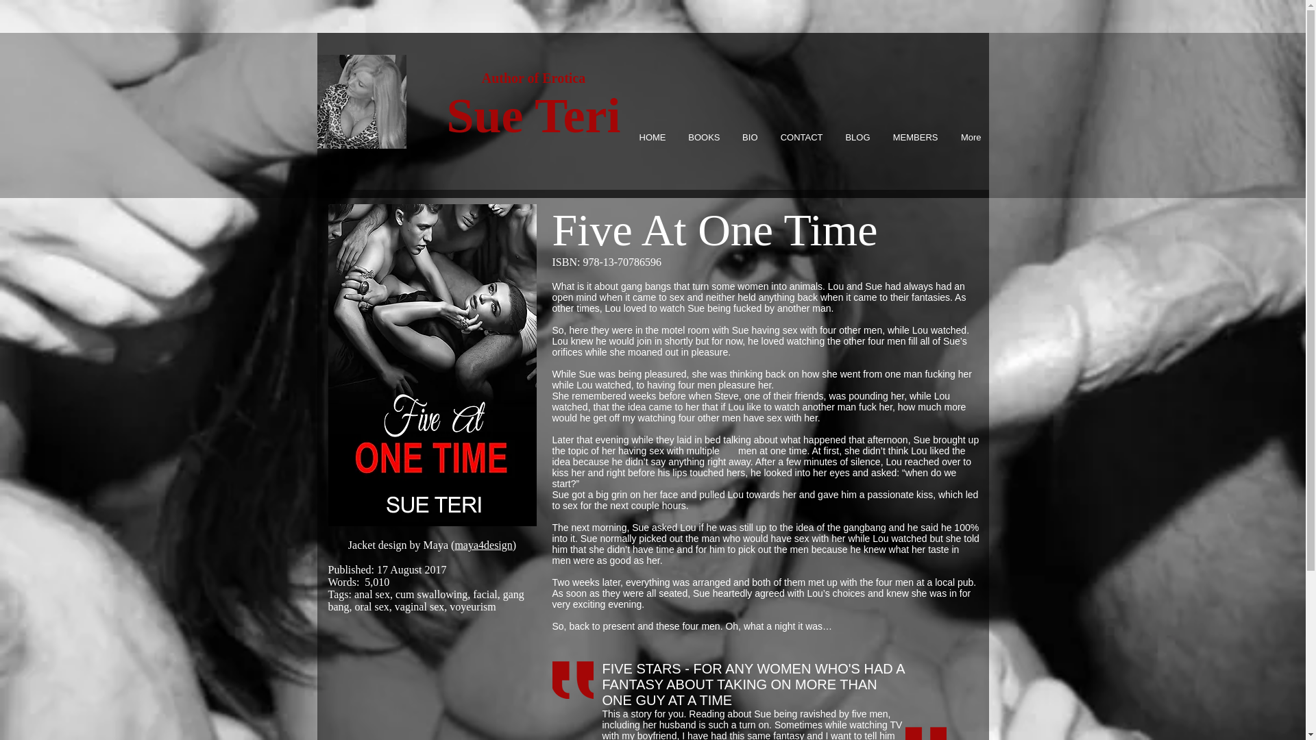  What do you see at coordinates (854, 138) in the screenshot?
I see `BLOG` at bounding box center [854, 138].